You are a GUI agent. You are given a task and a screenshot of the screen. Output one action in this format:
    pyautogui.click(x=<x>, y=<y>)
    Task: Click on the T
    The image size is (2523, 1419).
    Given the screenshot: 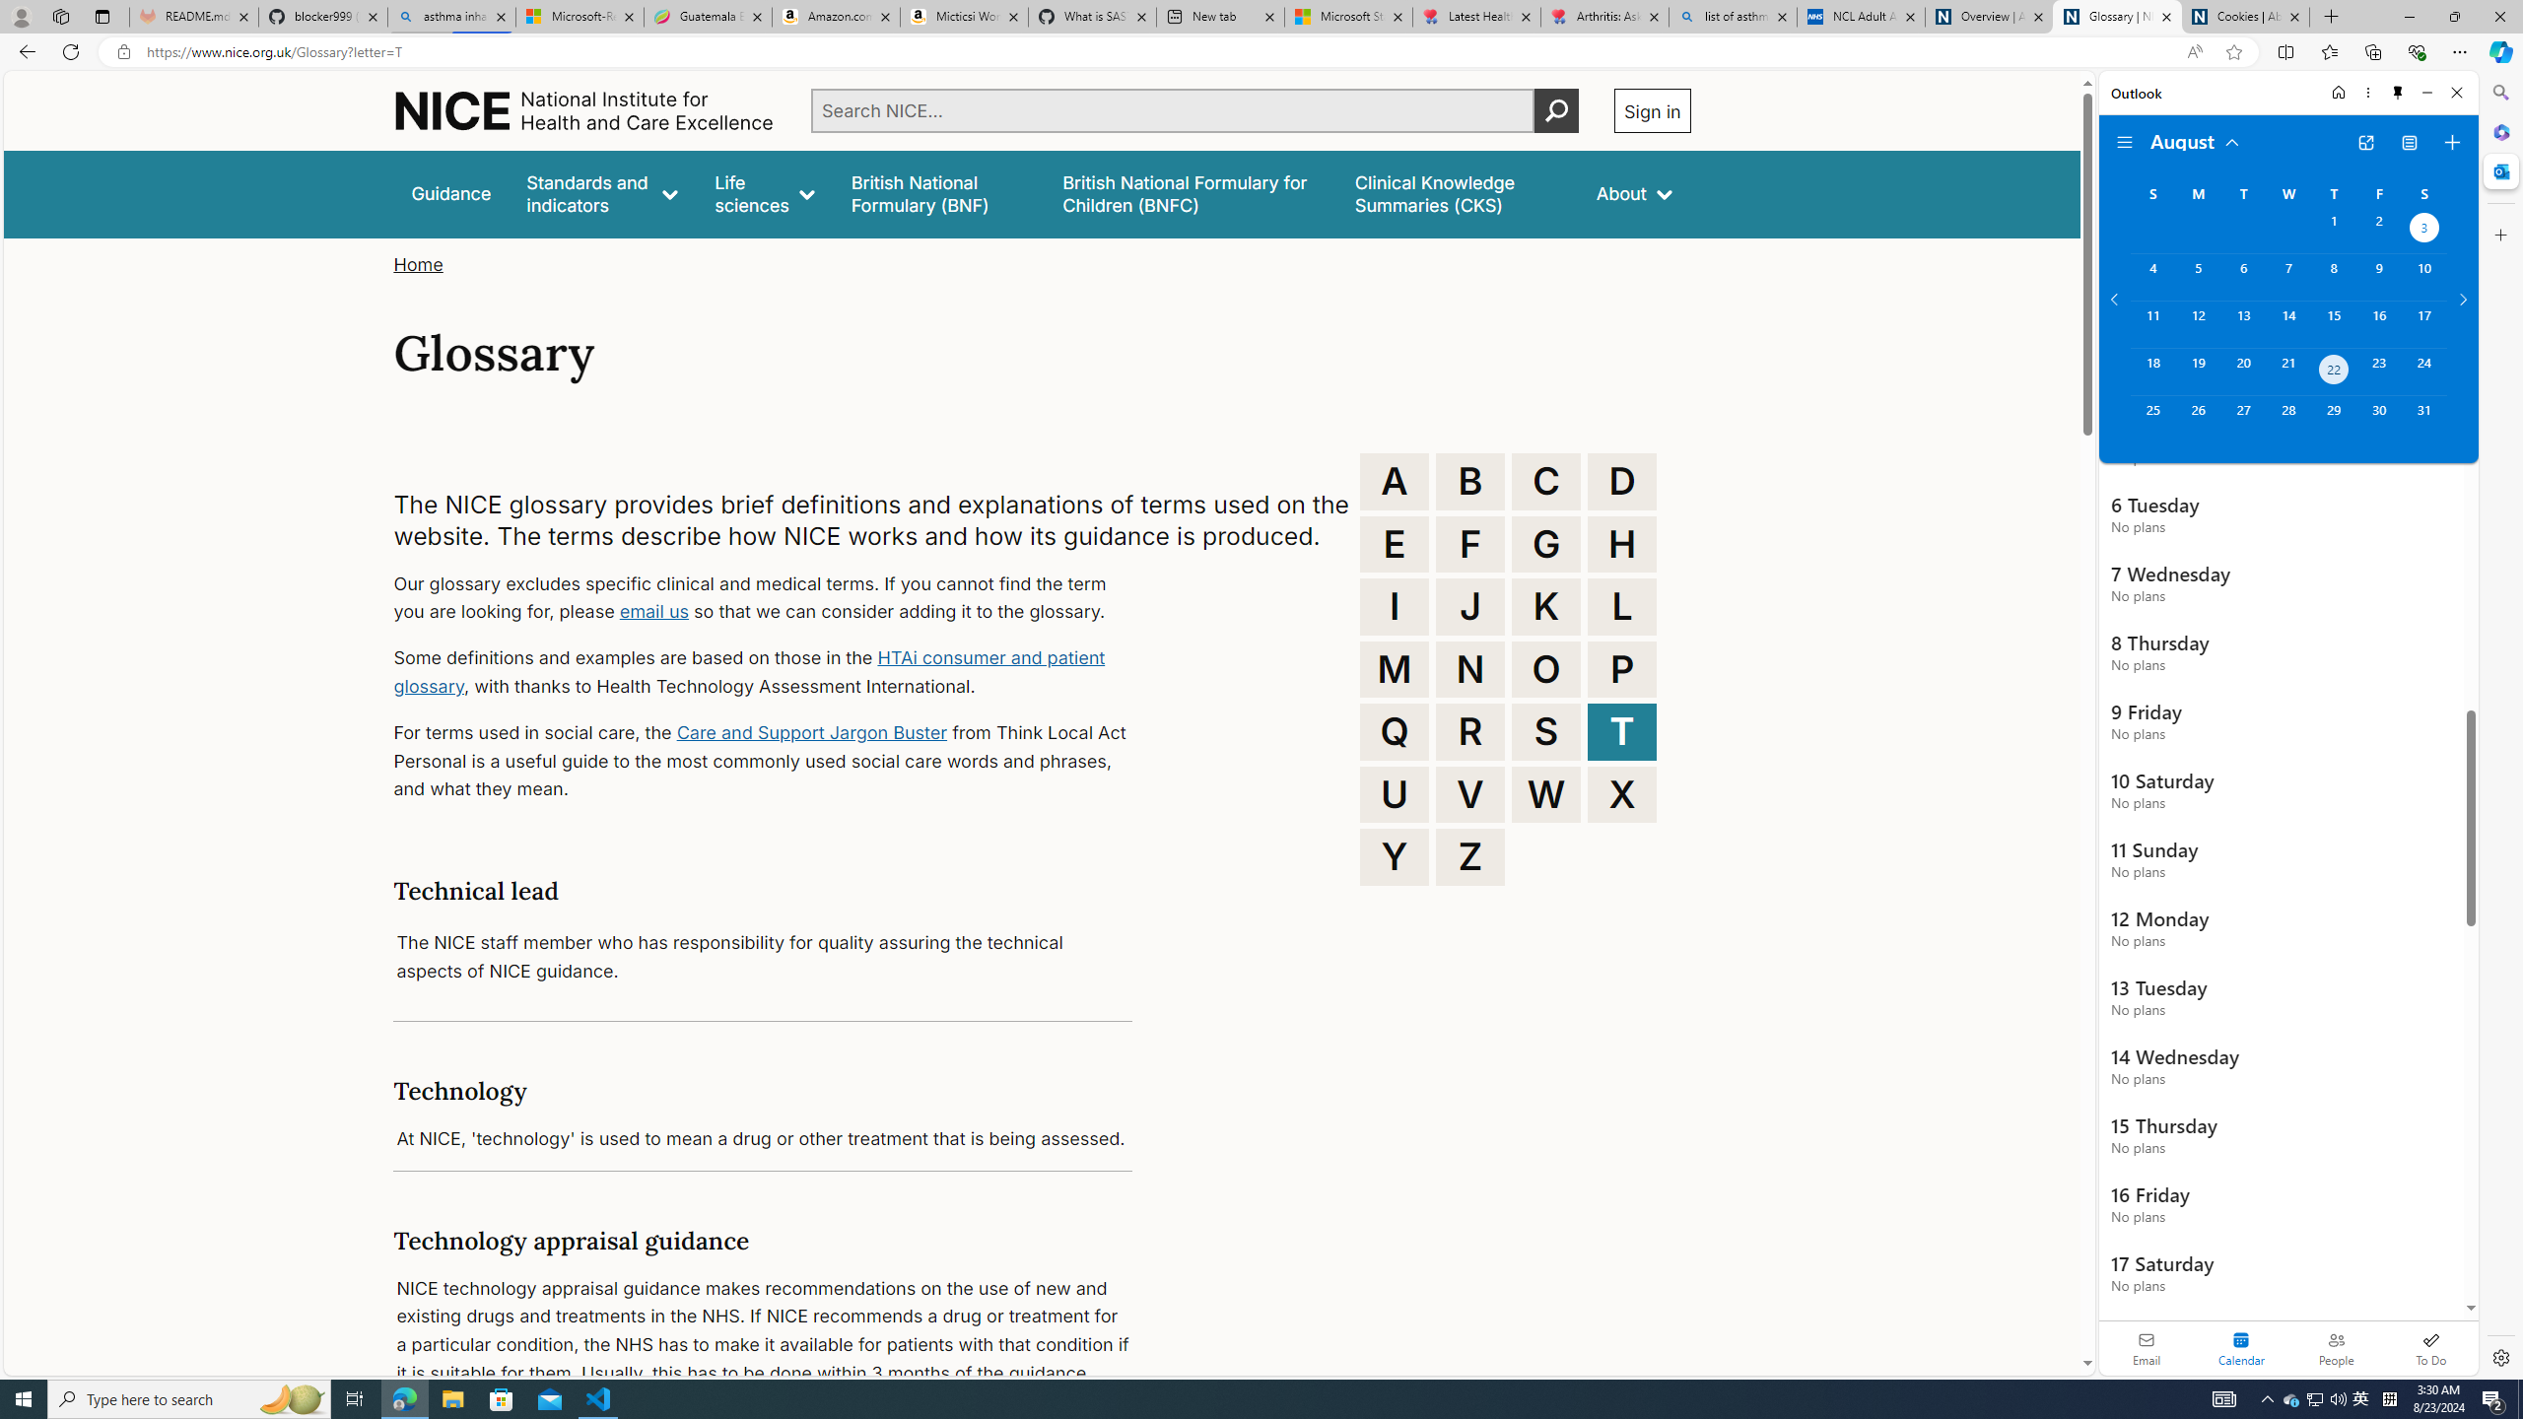 What is the action you would take?
    pyautogui.click(x=1622, y=731)
    